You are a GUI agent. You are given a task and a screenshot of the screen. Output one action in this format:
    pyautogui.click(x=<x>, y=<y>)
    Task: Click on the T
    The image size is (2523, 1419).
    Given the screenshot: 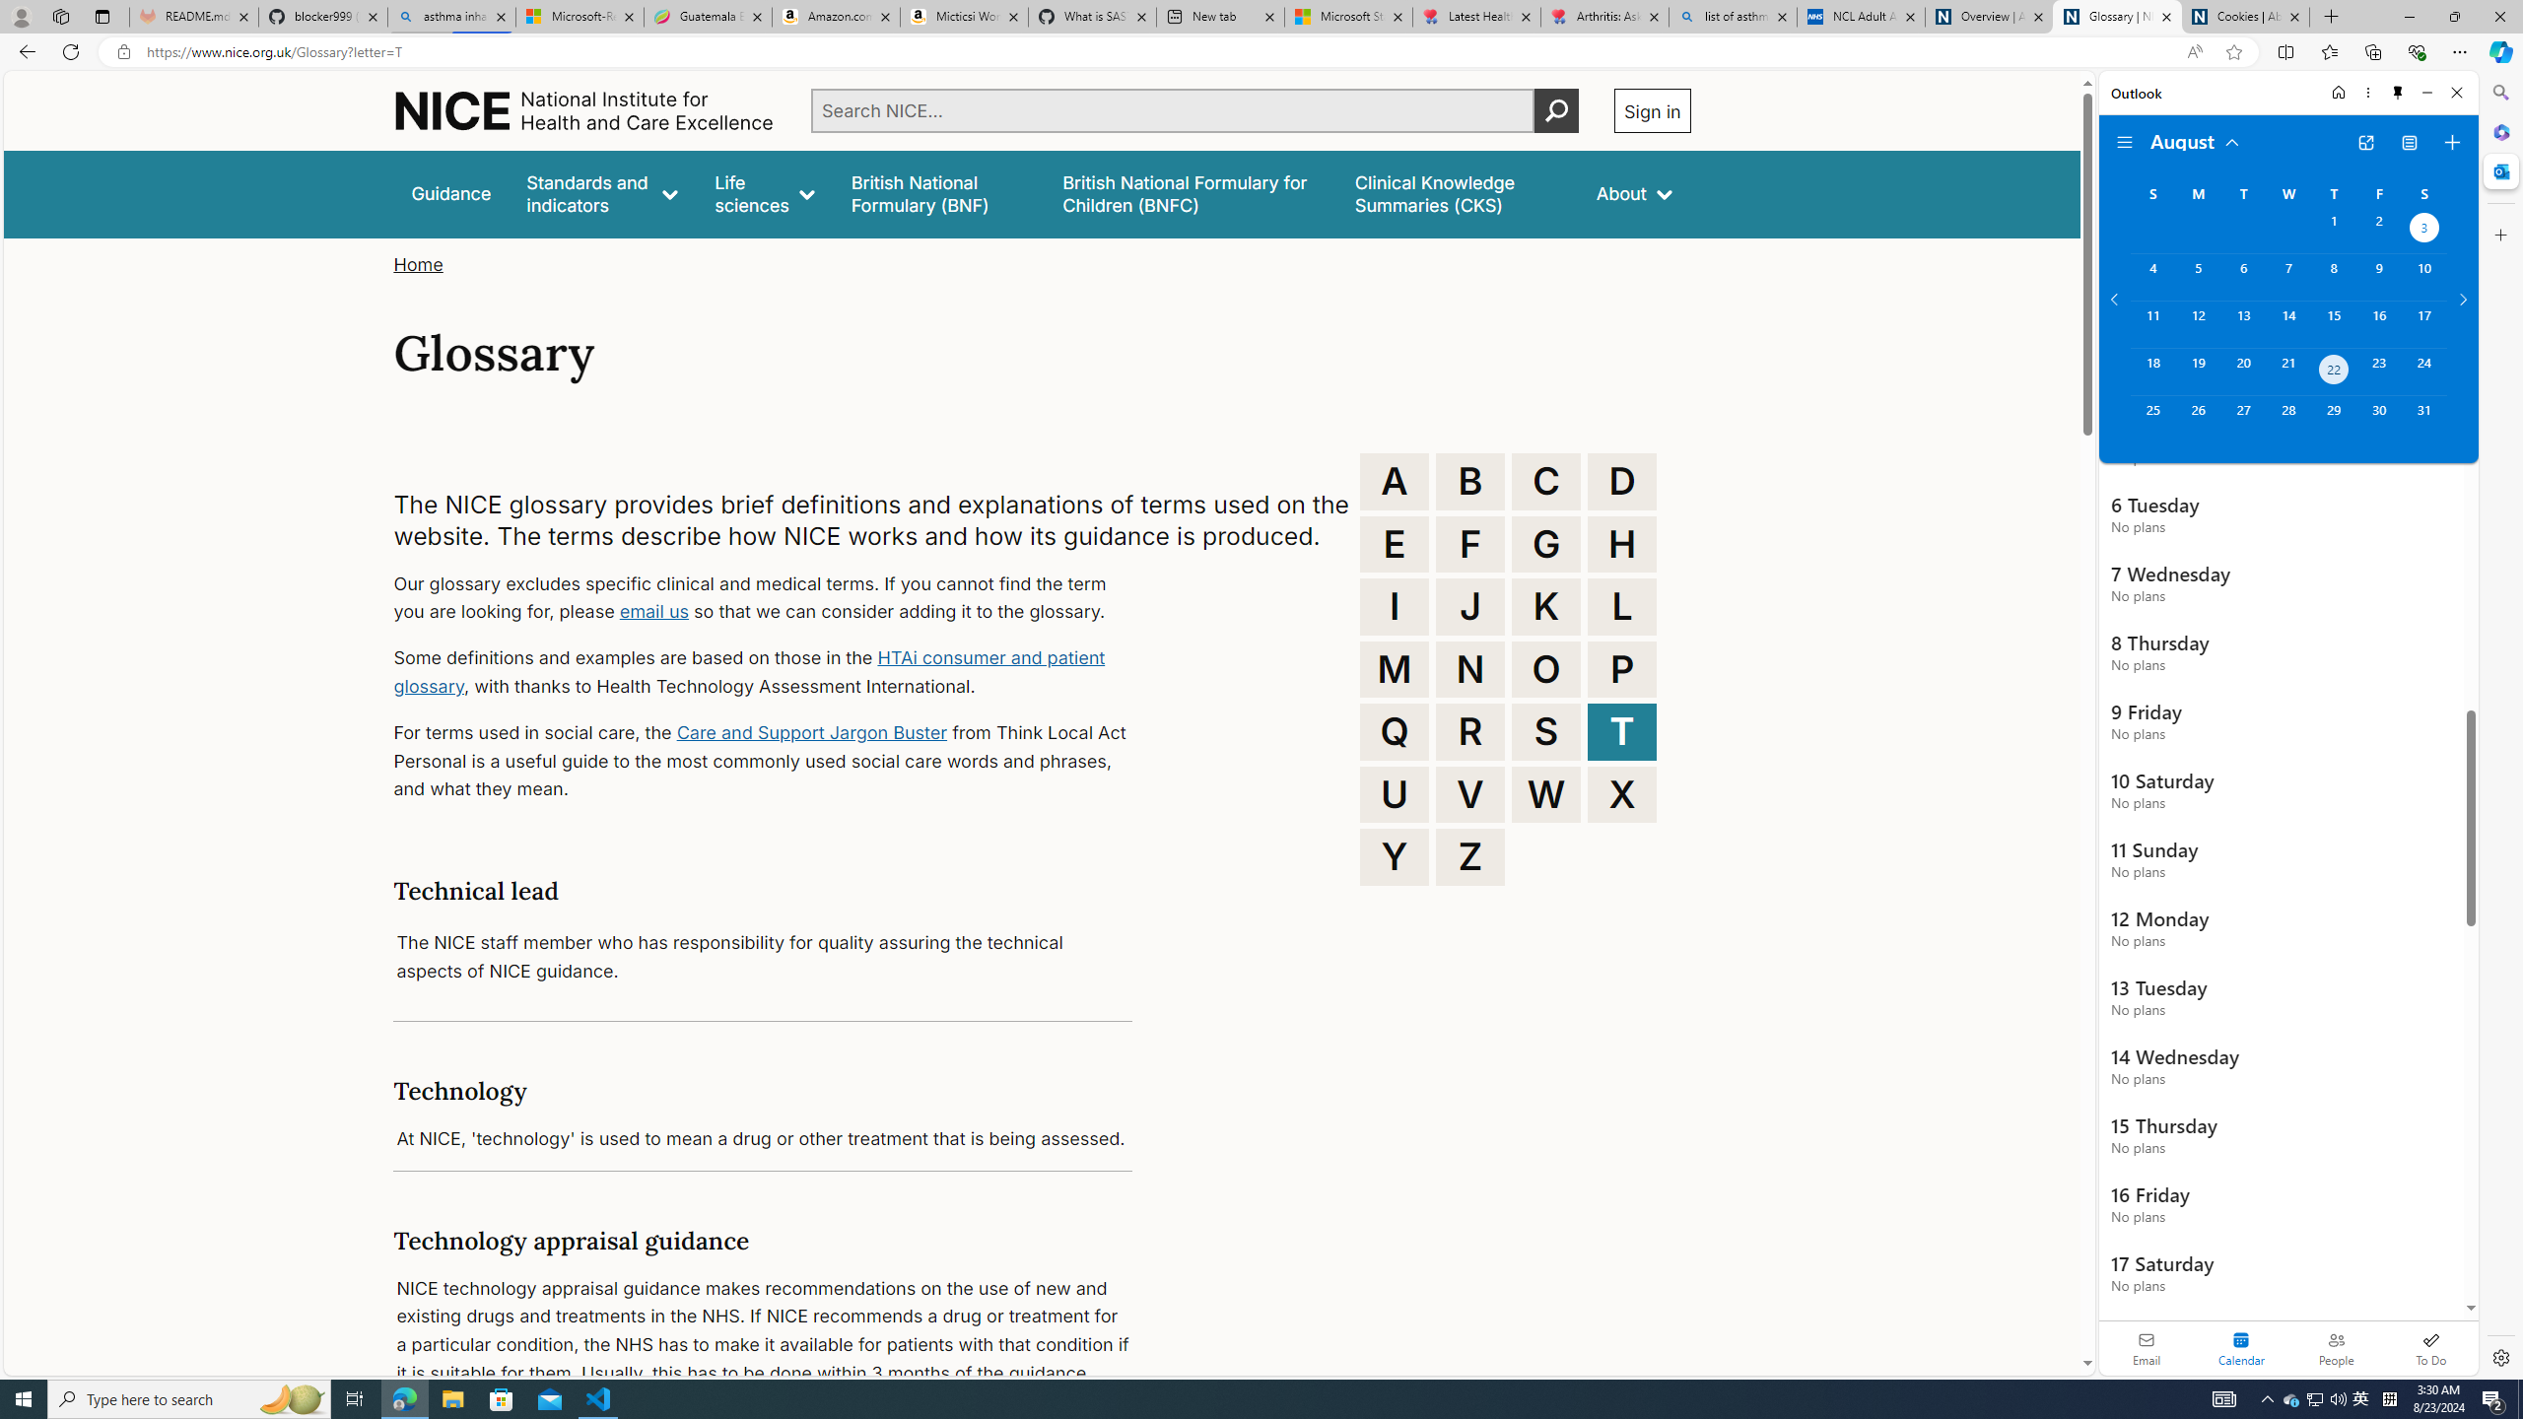 What is the action you would take?
    pyautogui.click(x=1622, y=731)
    